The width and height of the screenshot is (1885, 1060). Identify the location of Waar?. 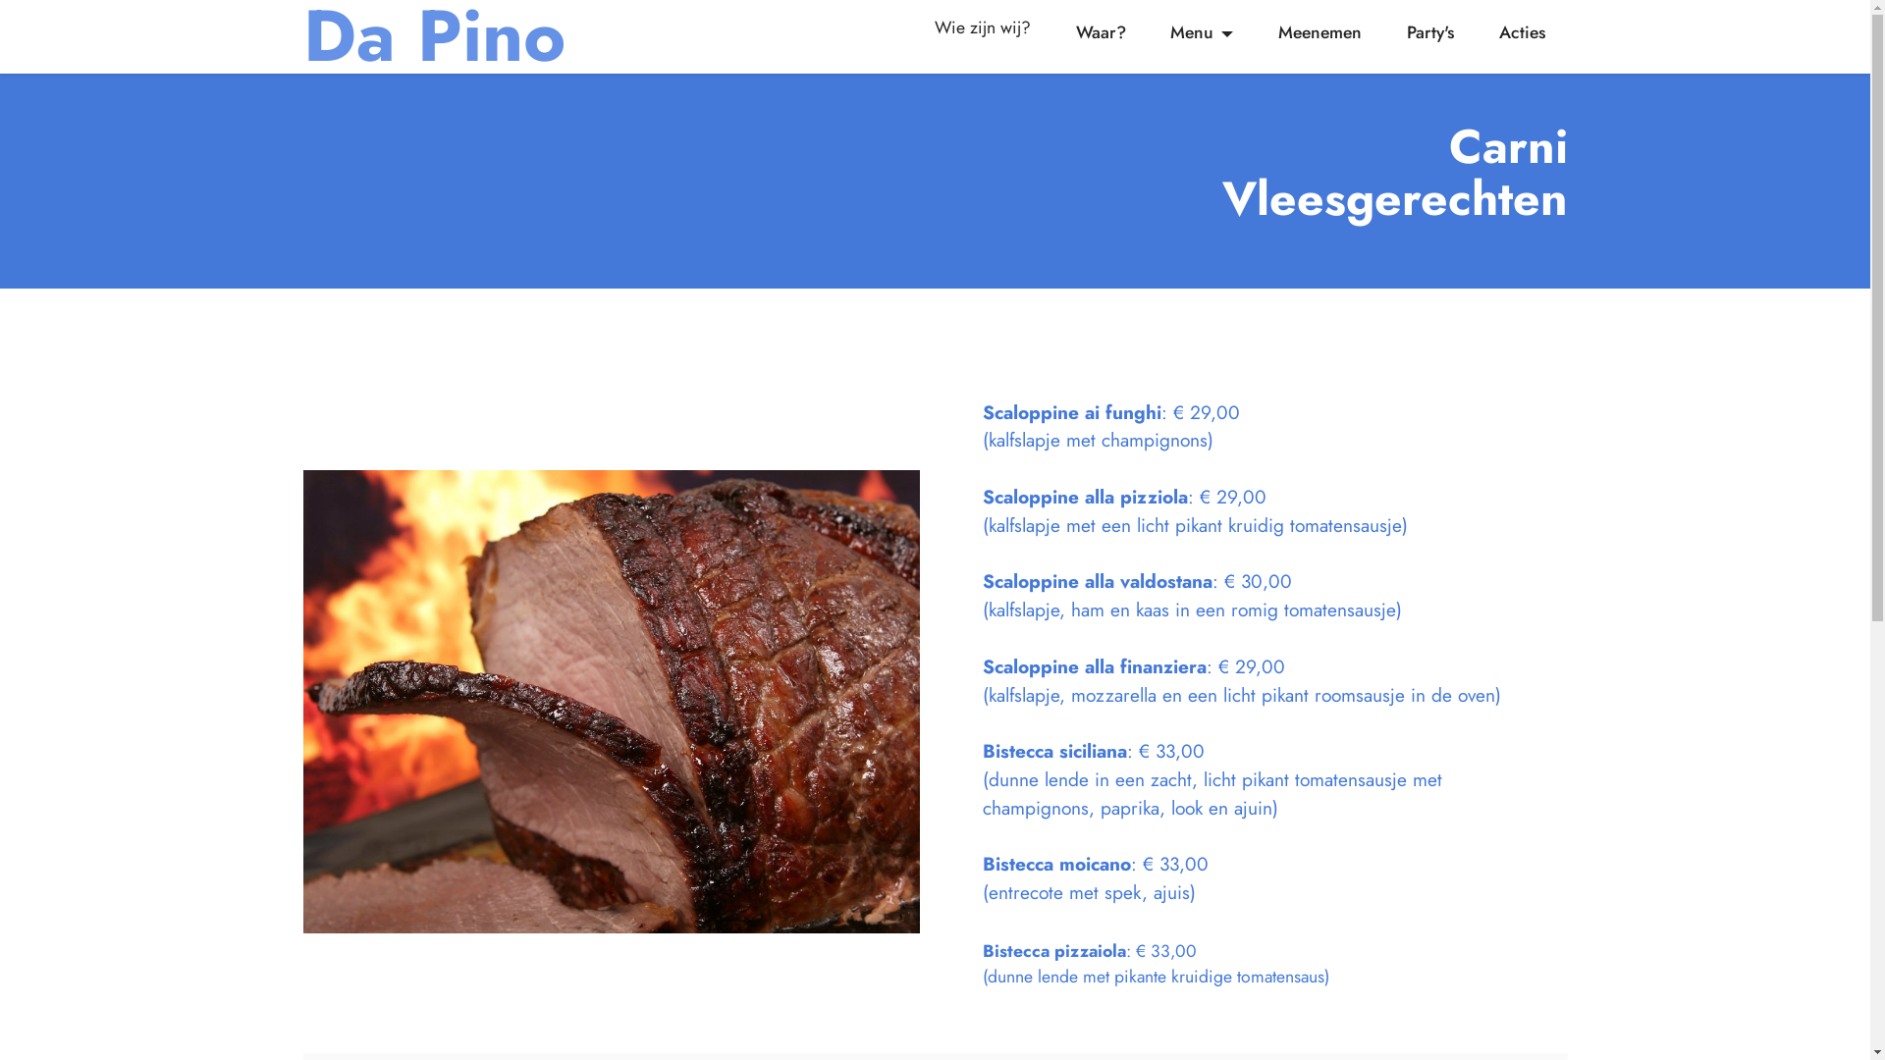
(1101, 32).